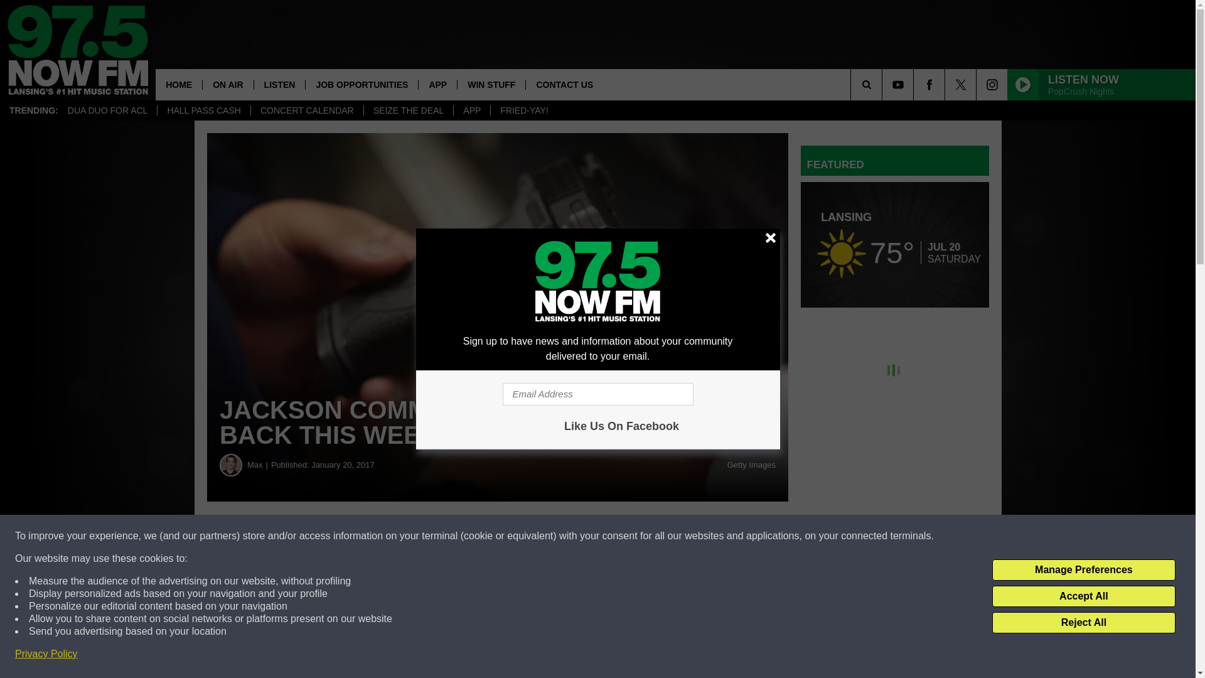  Describe the element at coordinates (409, 110) in the screenshot. I see `SEIZE THE DEAL` at that location.